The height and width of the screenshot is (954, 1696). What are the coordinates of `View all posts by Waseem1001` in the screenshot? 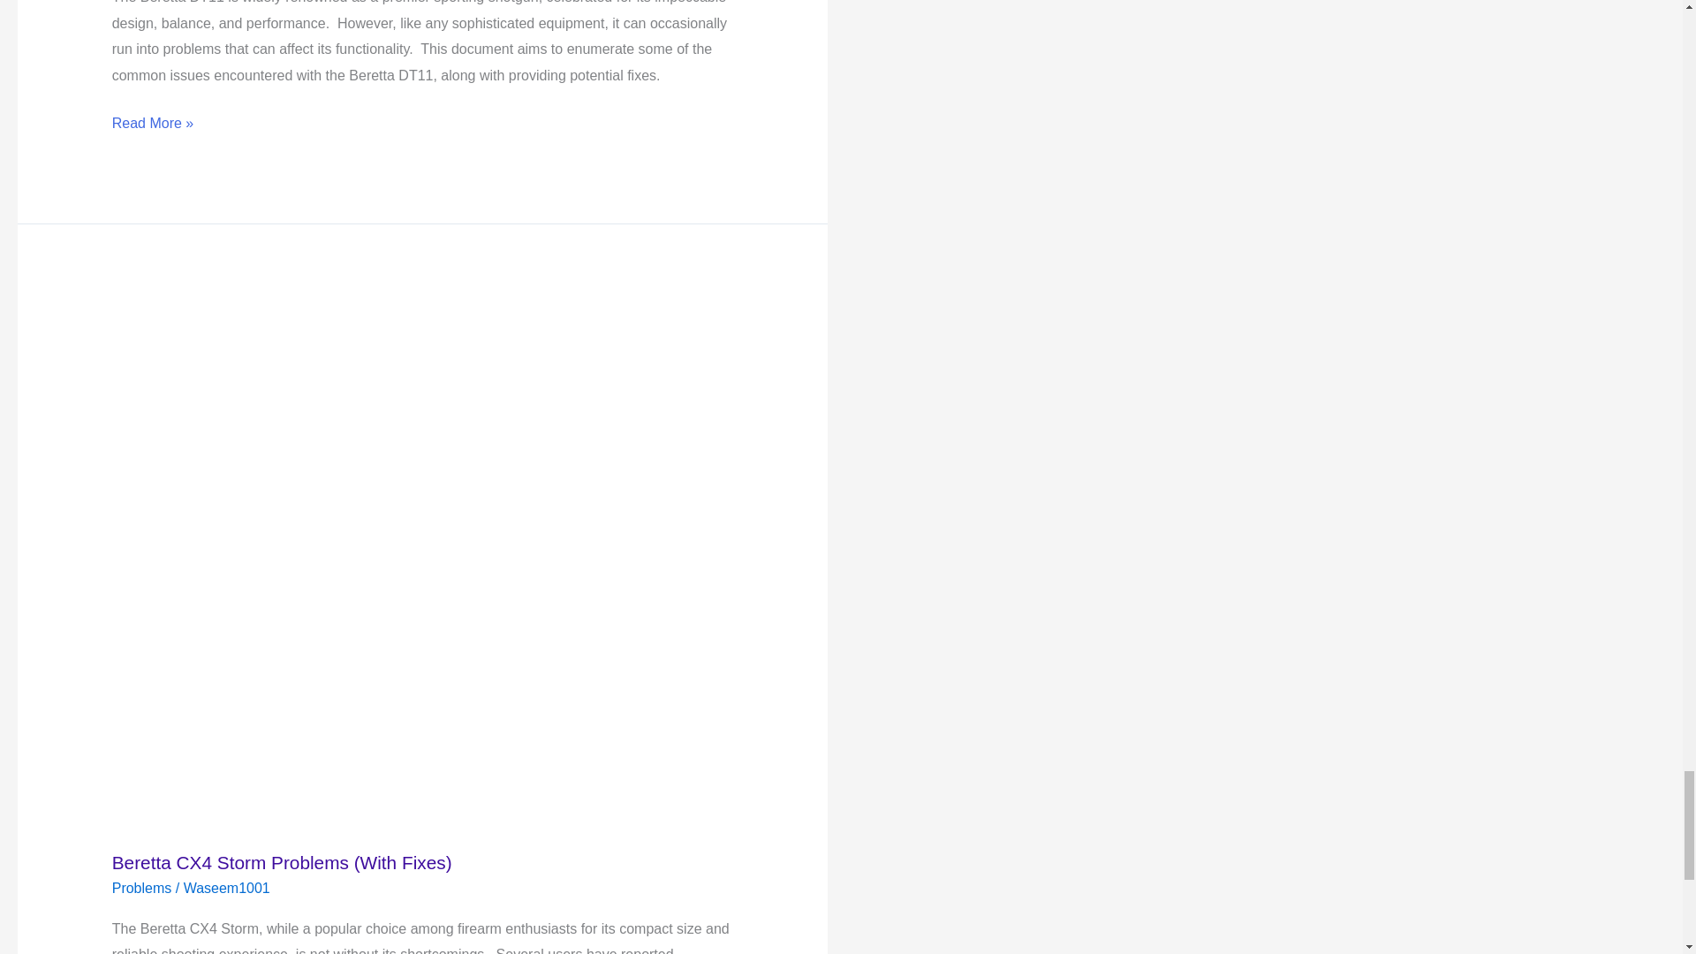 It's located at (226, 888).